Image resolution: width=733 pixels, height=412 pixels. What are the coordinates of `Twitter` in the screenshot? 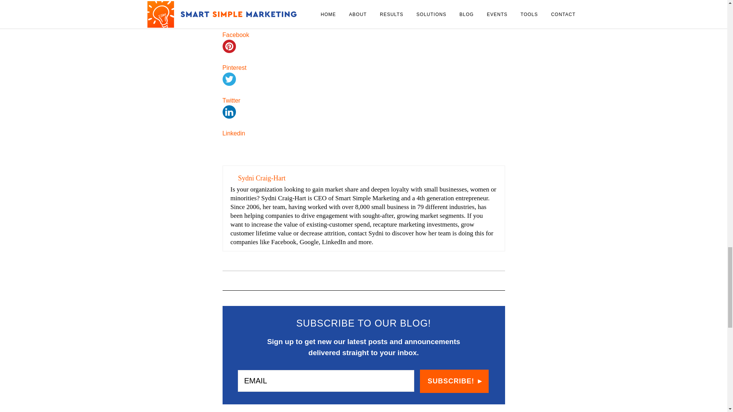 It's located at (363, 101).